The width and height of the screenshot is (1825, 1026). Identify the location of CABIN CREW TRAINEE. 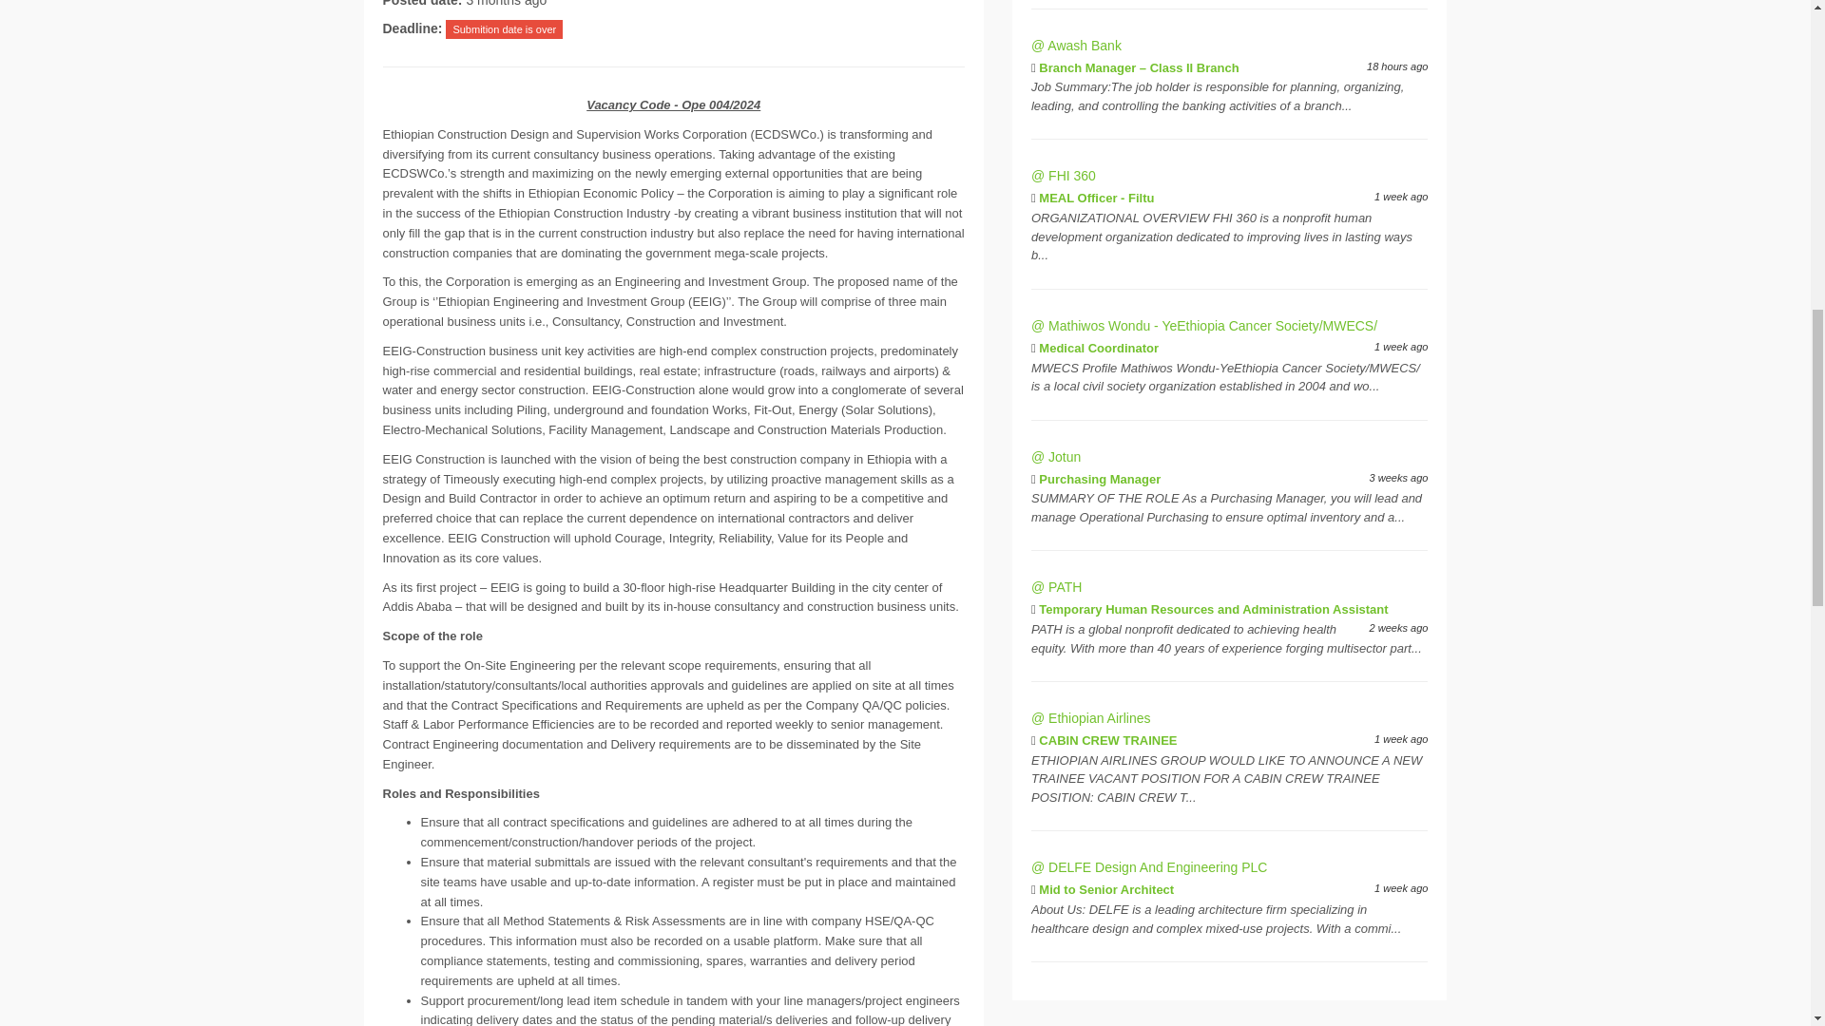
(1107, 741).